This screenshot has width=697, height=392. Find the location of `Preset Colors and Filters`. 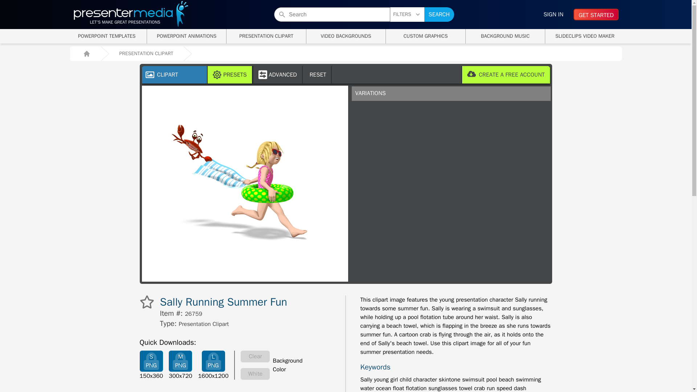

Preset Colors and Filters is located at coordinates (505, 75).